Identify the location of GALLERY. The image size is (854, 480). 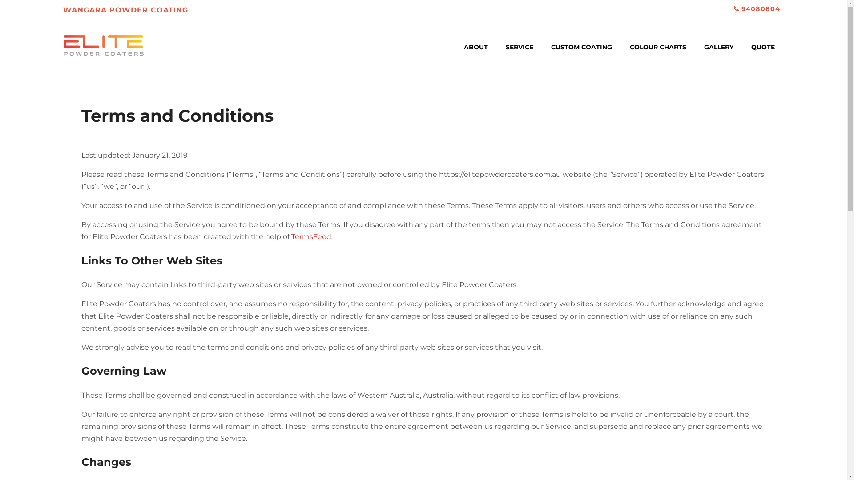
(719, 47).